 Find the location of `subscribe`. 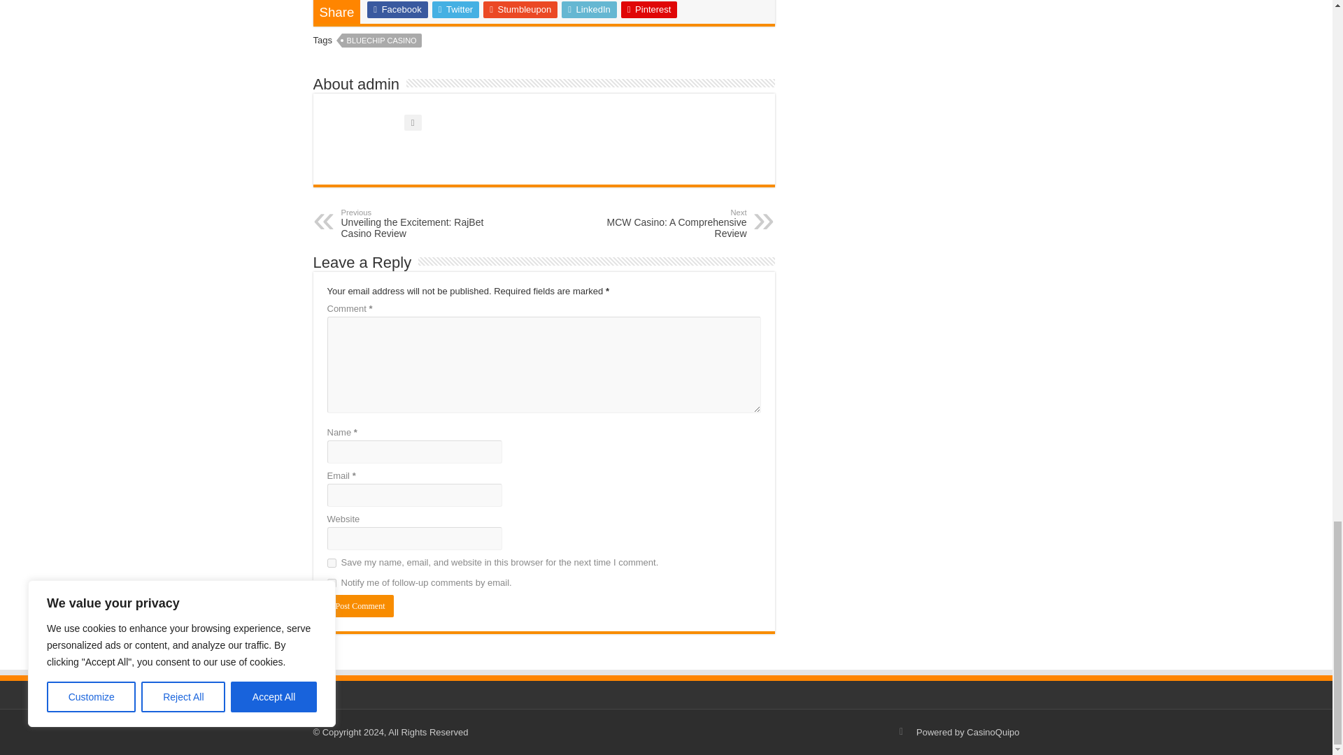

subscribe is located at coordinates (332, 583).